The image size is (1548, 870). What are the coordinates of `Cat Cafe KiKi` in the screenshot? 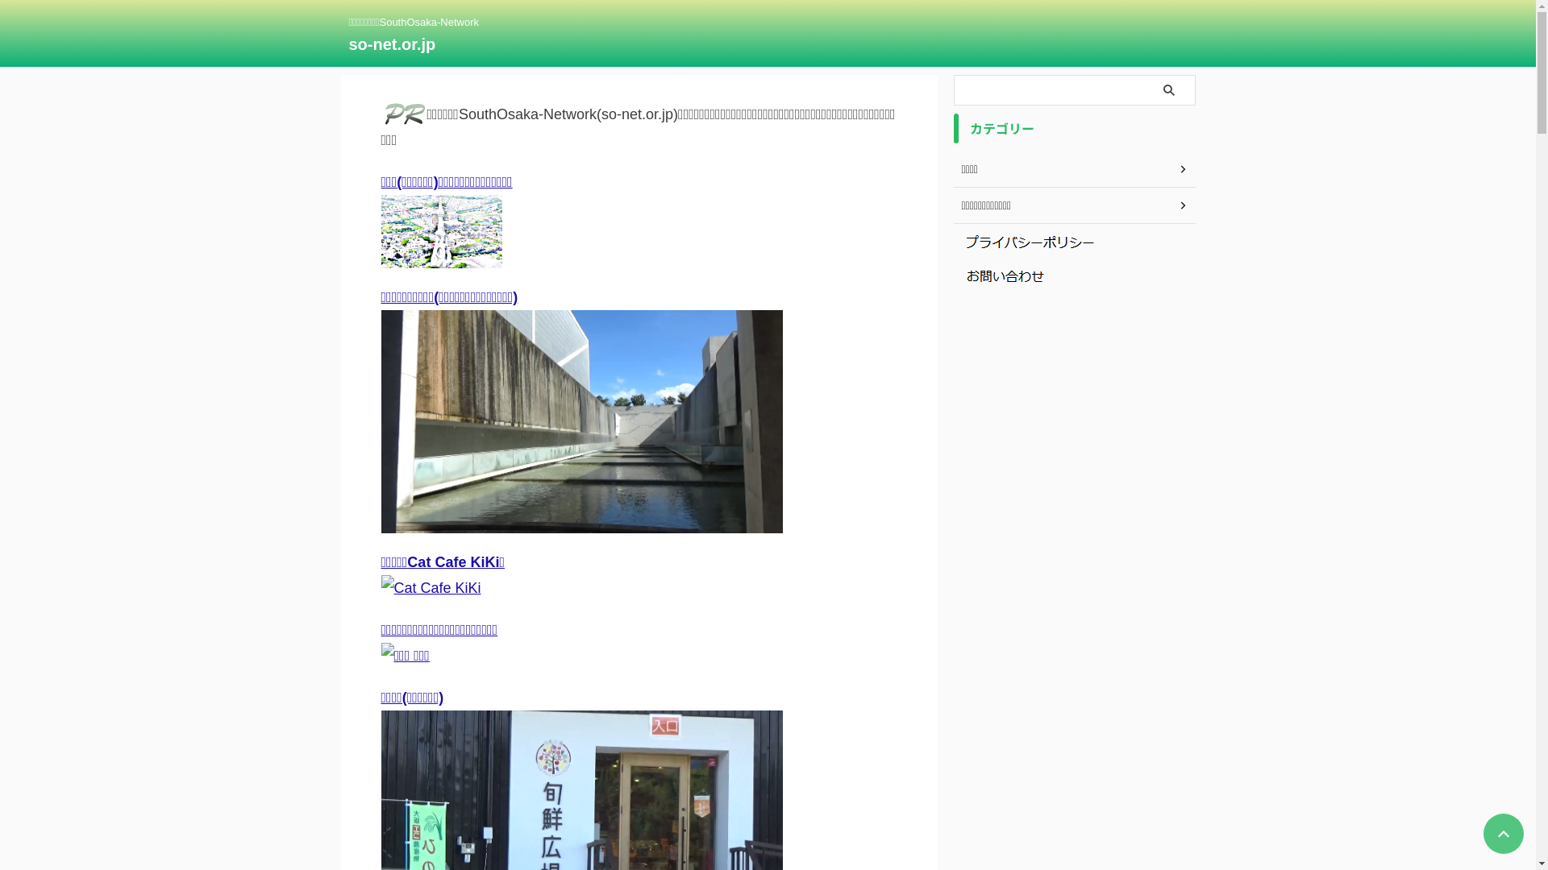 It's located at (431, 588).